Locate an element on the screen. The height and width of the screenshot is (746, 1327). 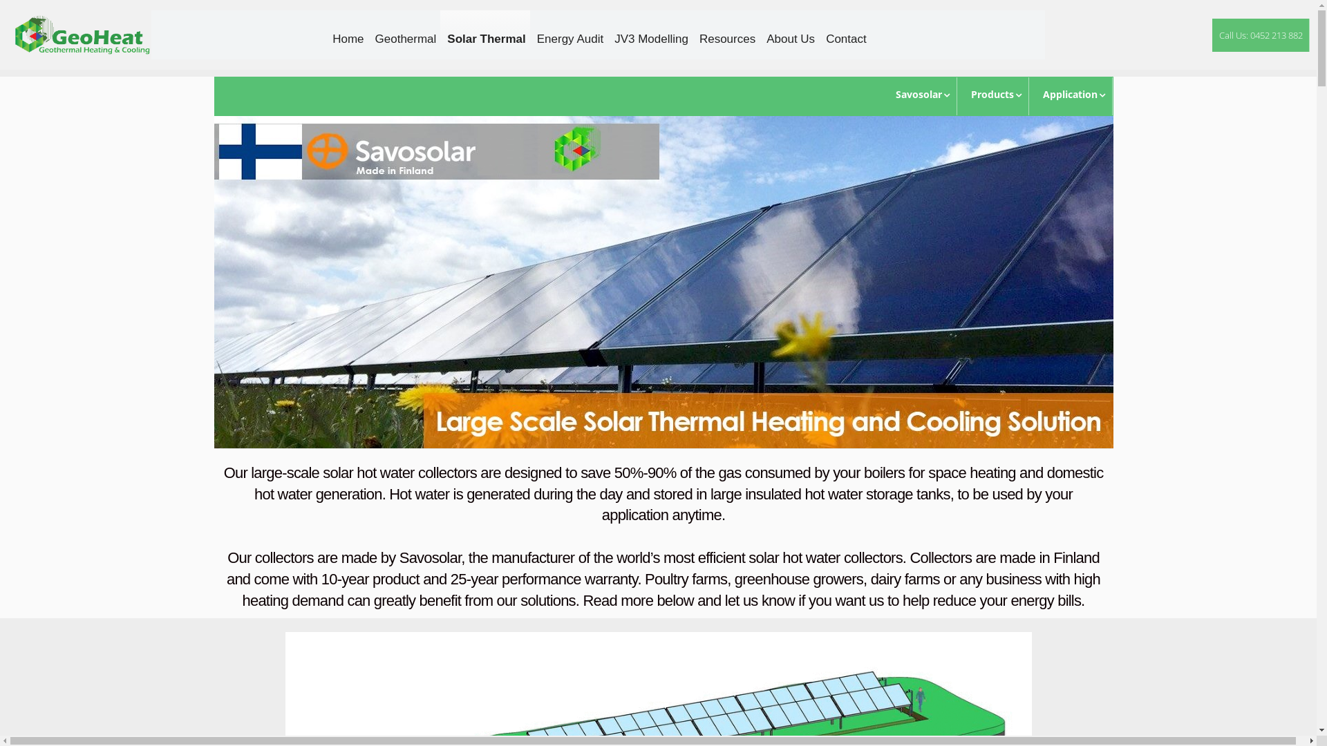
About Us is located at coordinates (789, 31).